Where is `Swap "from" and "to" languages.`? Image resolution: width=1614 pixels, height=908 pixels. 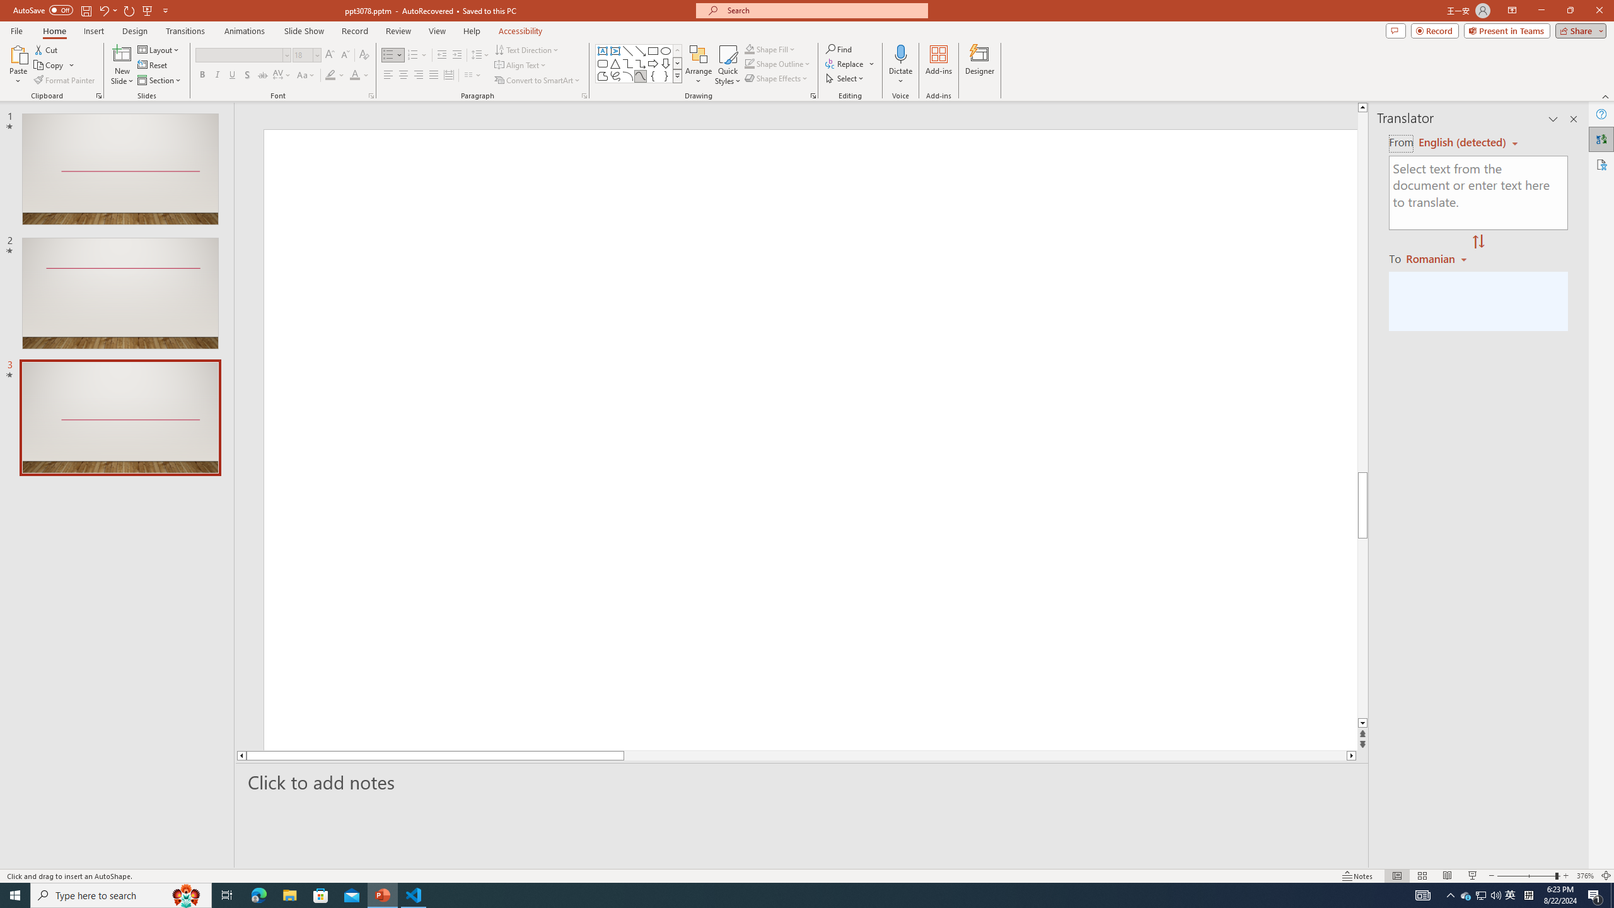
Swap "from" and "to" languages. is located at coordinates (1478, 242).